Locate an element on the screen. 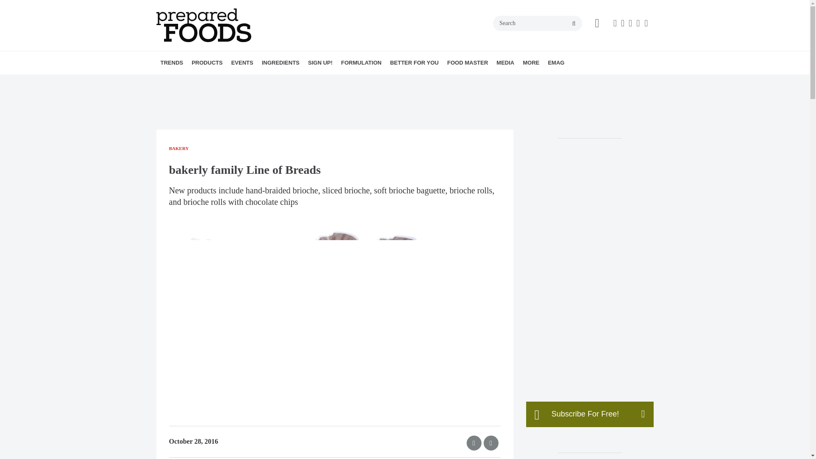 This screenshot has height=459, width=816. SOUPS is located at coordinates (264, 81).